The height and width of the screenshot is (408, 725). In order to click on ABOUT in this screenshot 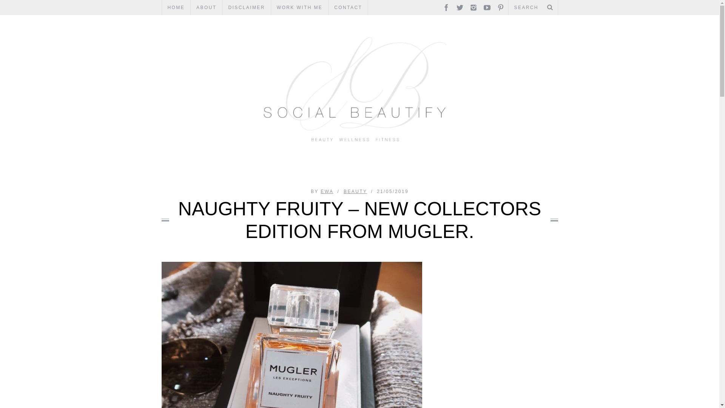, I will do `click(206, 8)`.